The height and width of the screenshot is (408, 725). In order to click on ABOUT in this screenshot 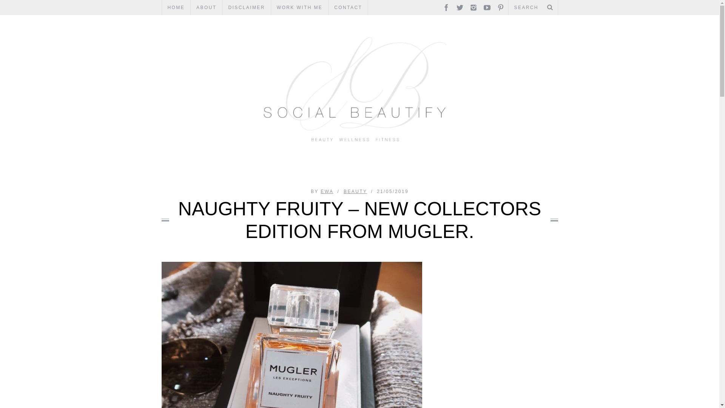, I will do `click(206, 8)`.